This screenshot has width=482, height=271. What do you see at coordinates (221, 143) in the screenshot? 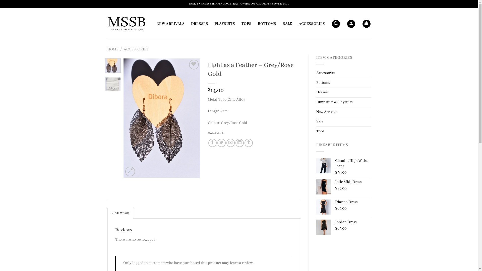
I see `Share on Twitter` at bounding box center [221, 143].